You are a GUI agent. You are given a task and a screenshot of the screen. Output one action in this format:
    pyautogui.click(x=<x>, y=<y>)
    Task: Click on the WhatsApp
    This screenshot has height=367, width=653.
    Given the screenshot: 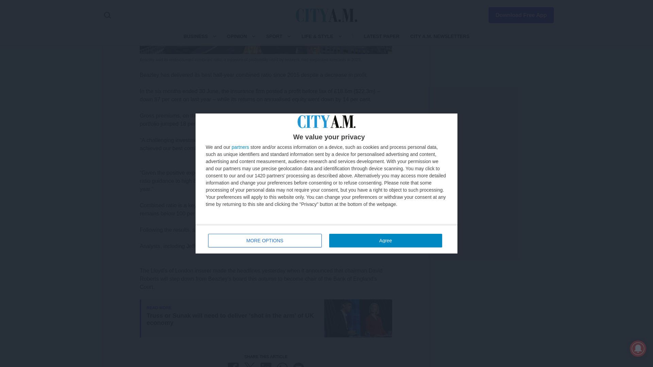 What is the action you would take?
    pyautogui.click(x=282, y=365)
    